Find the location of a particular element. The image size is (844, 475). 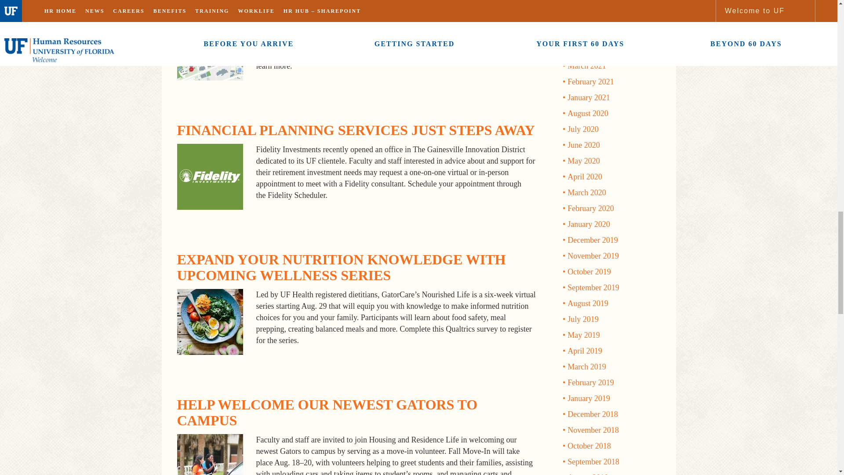

Permanent Link to Looking for the latest campus closures? is located at coordinates (348, 4).